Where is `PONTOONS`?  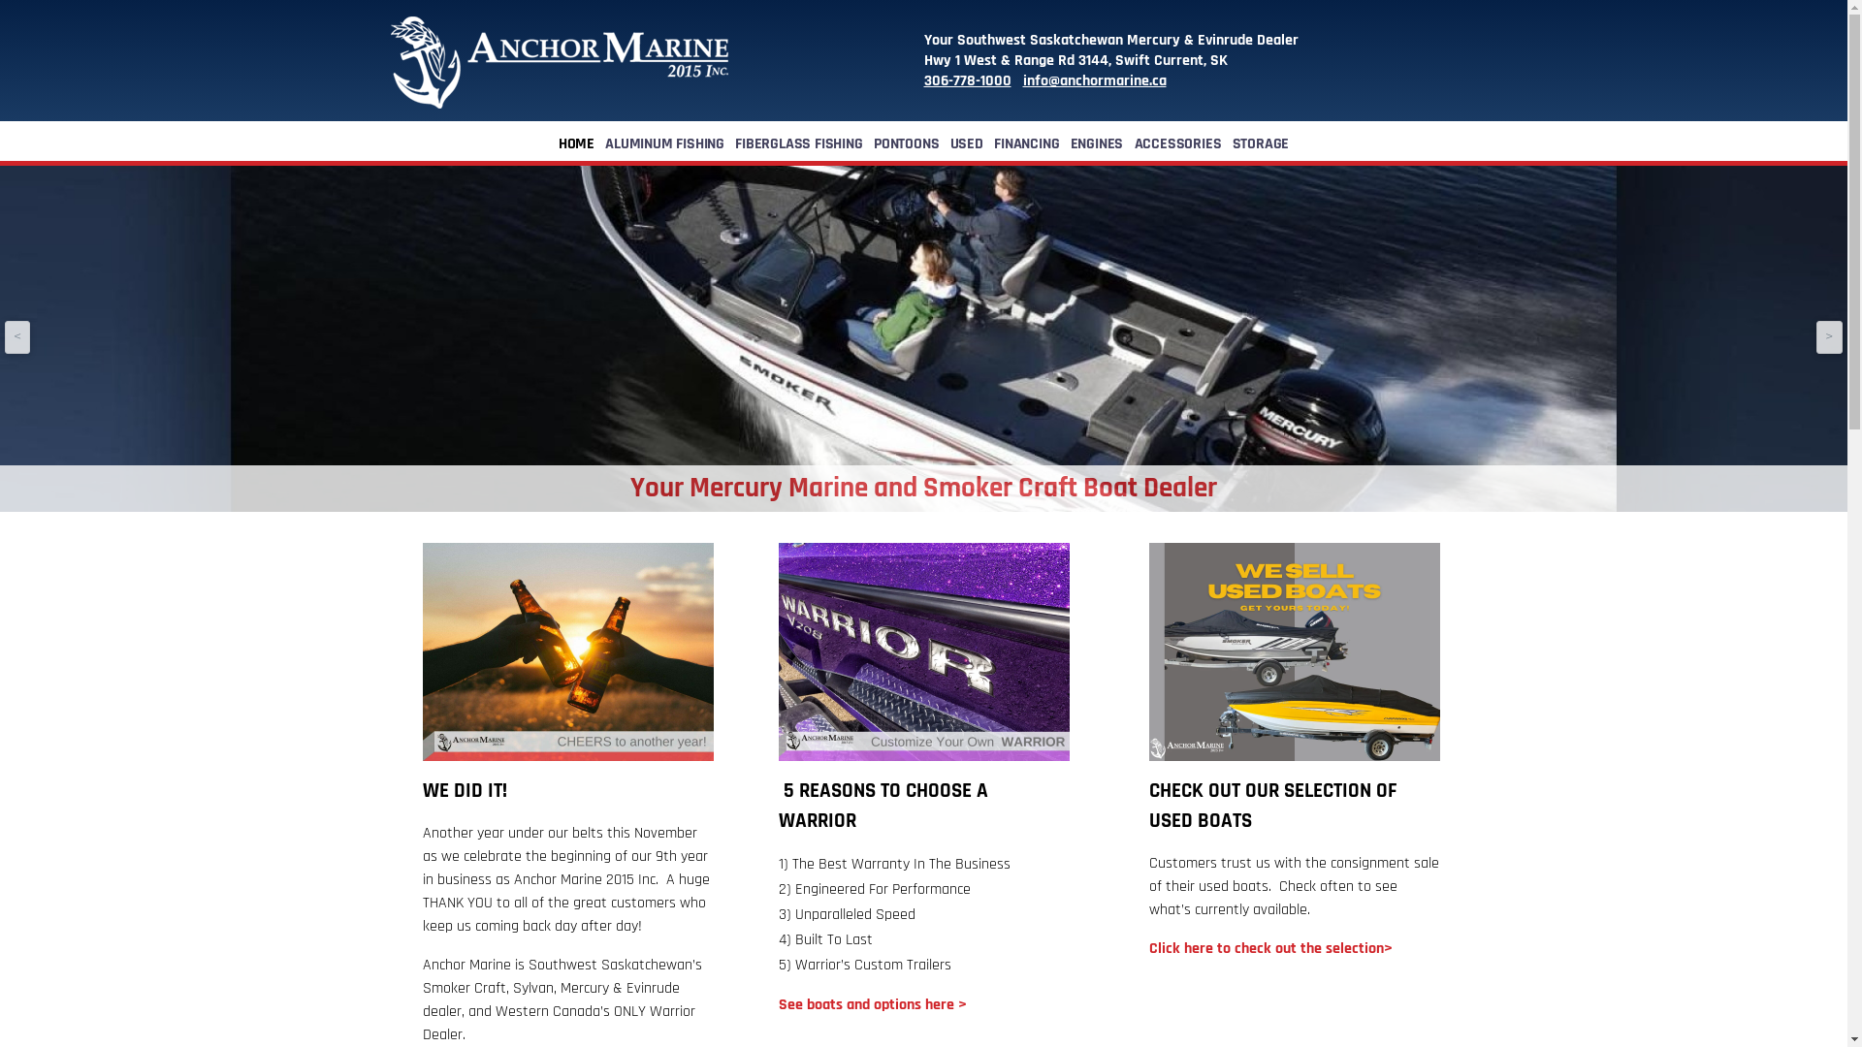
PONTOONS is located at coordinates (906, 142).